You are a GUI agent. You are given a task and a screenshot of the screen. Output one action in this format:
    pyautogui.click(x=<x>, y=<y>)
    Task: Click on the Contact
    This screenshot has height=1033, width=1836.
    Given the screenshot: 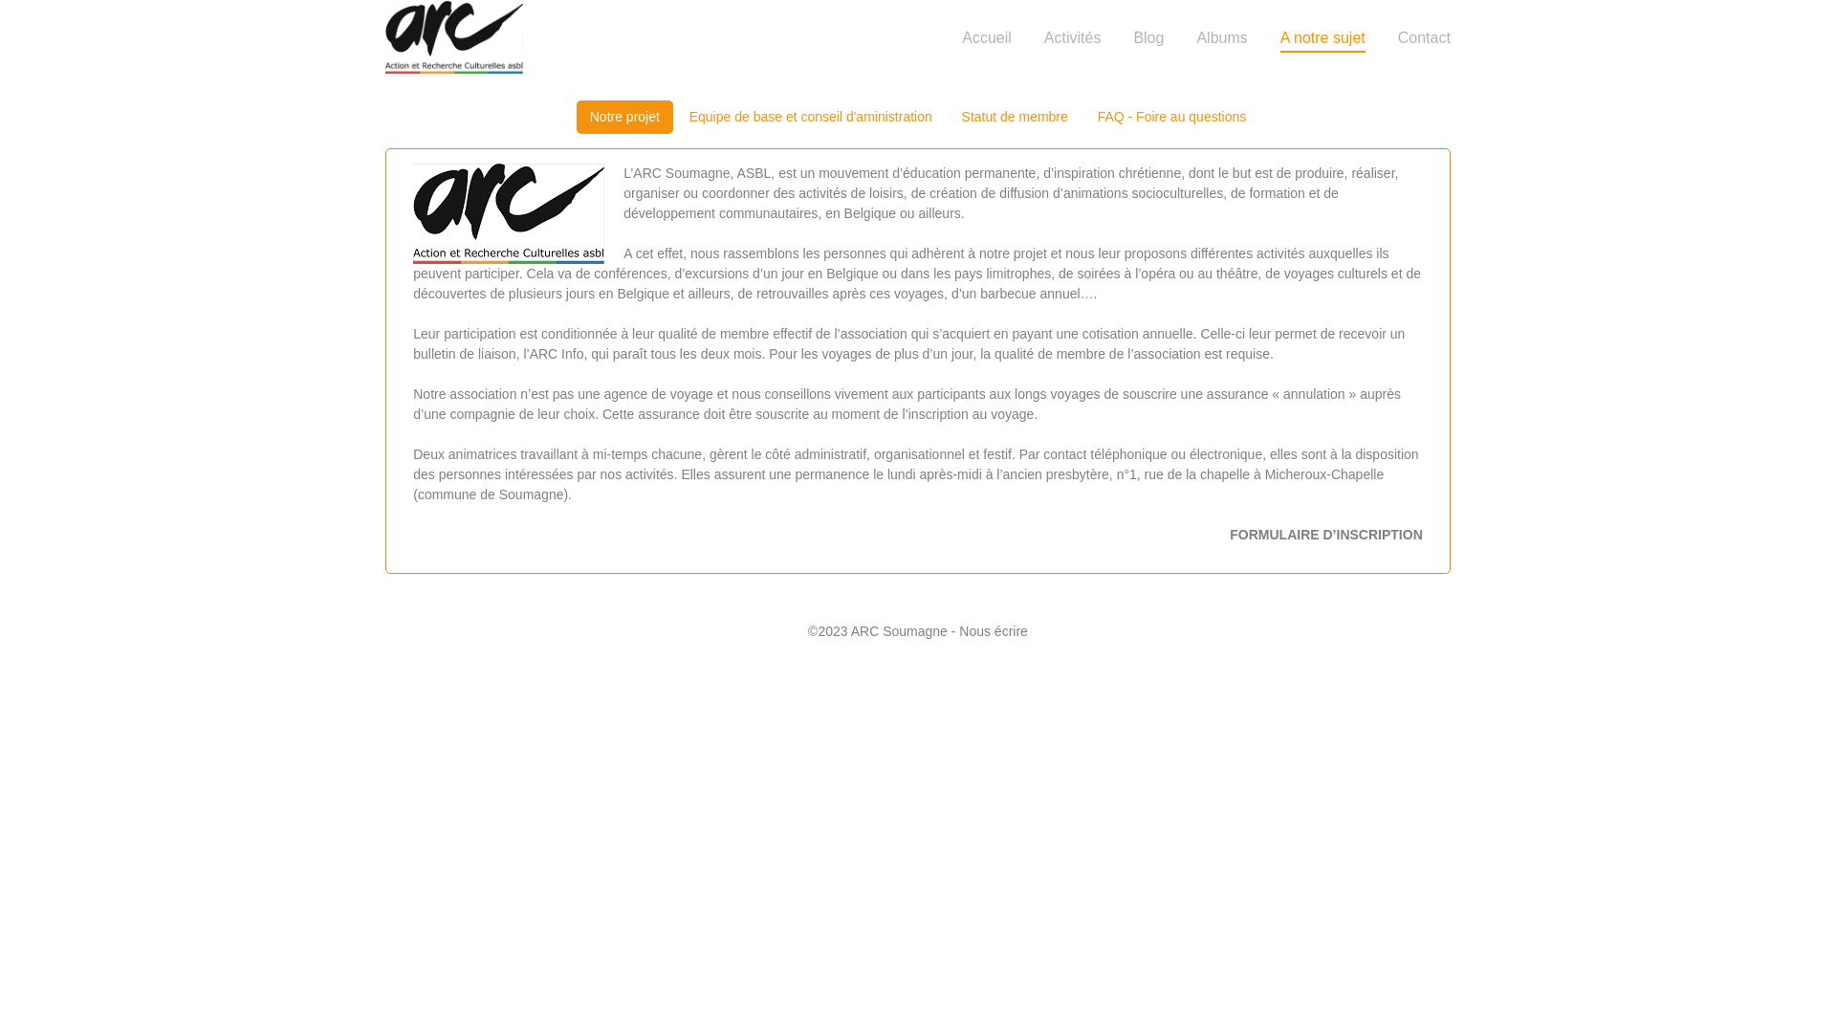 What is the action you would take?
    pyautogui.click(x=1425, y=38)
    